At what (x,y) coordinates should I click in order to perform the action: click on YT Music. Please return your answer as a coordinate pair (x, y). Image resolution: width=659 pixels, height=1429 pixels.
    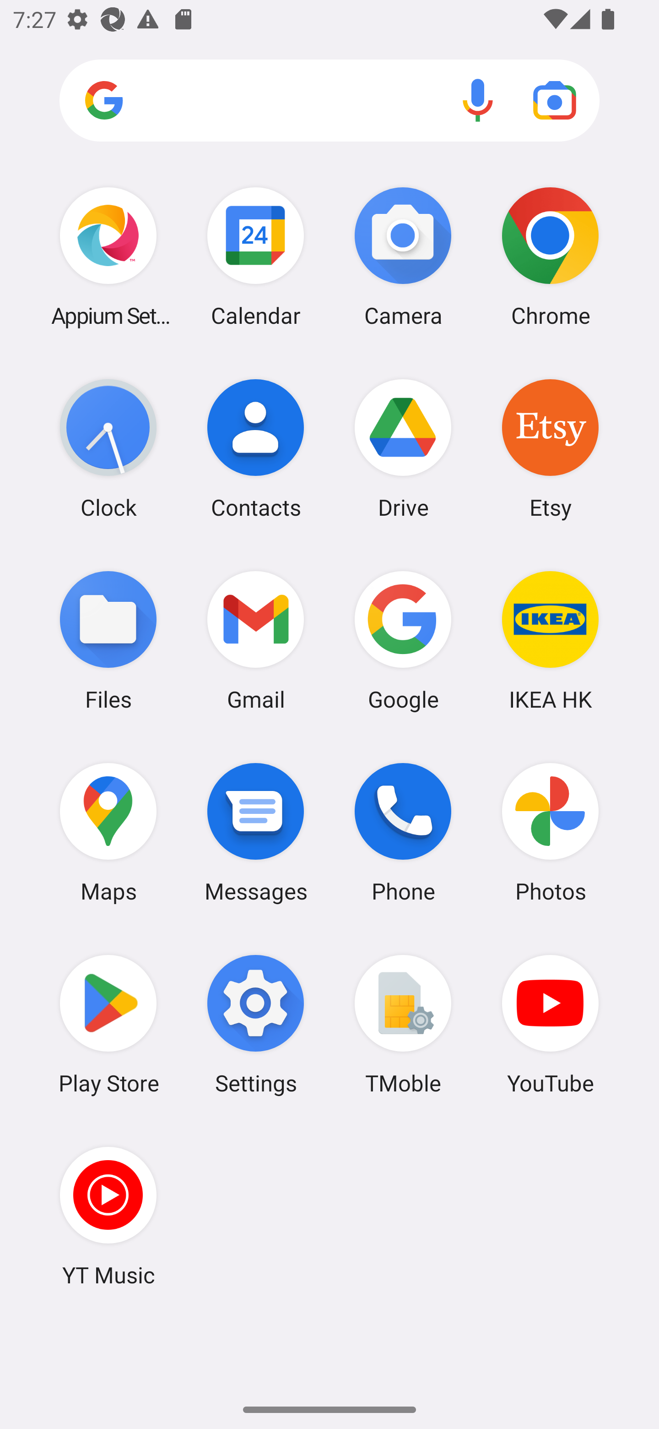
    Looking at the image, I should click on (108, 1216).